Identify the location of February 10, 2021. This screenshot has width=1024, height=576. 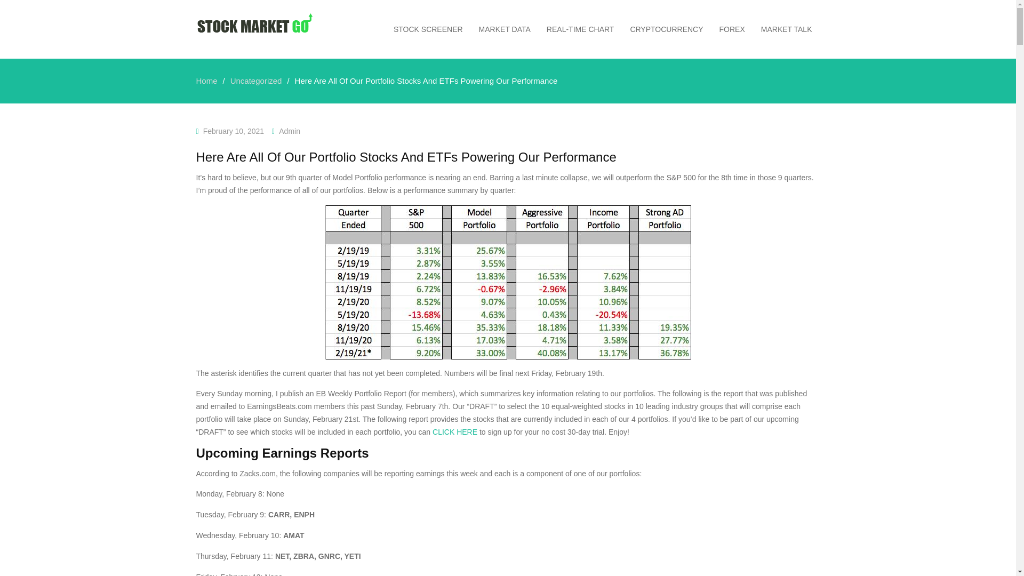
(234, 131).